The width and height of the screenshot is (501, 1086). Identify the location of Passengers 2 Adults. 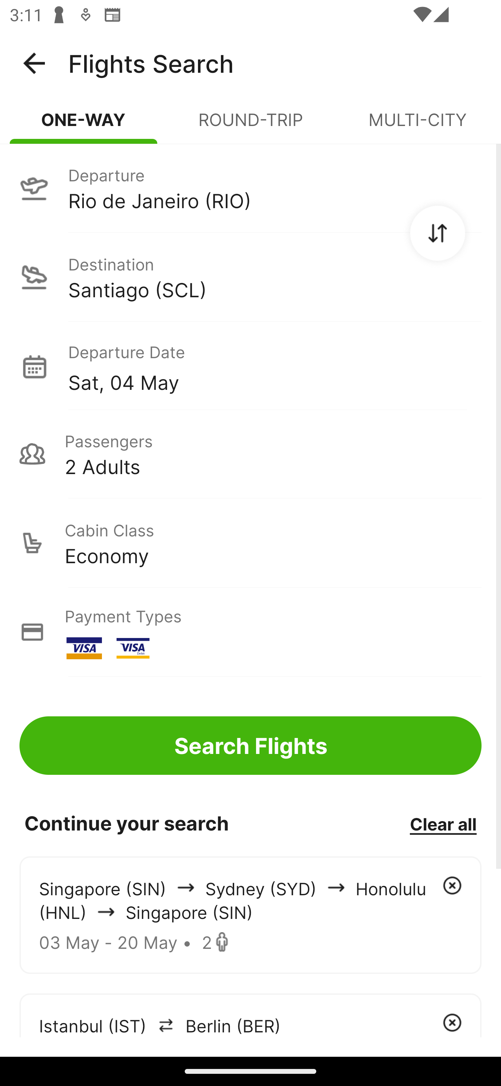
(250, 454).